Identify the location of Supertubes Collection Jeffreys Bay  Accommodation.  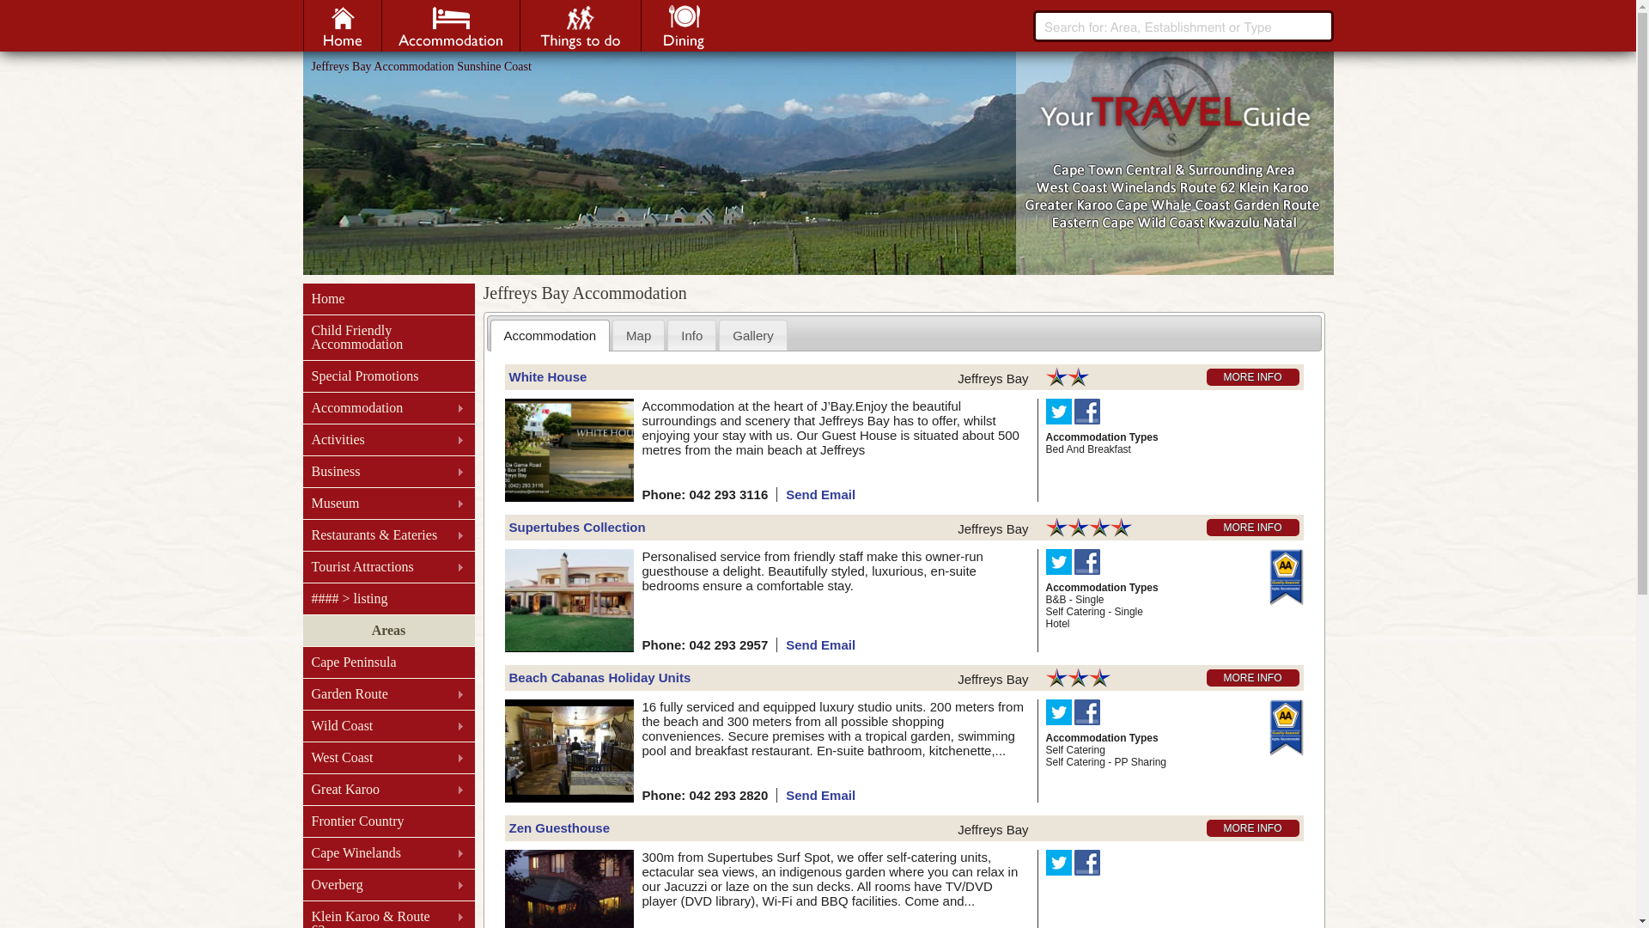
(569, 600).